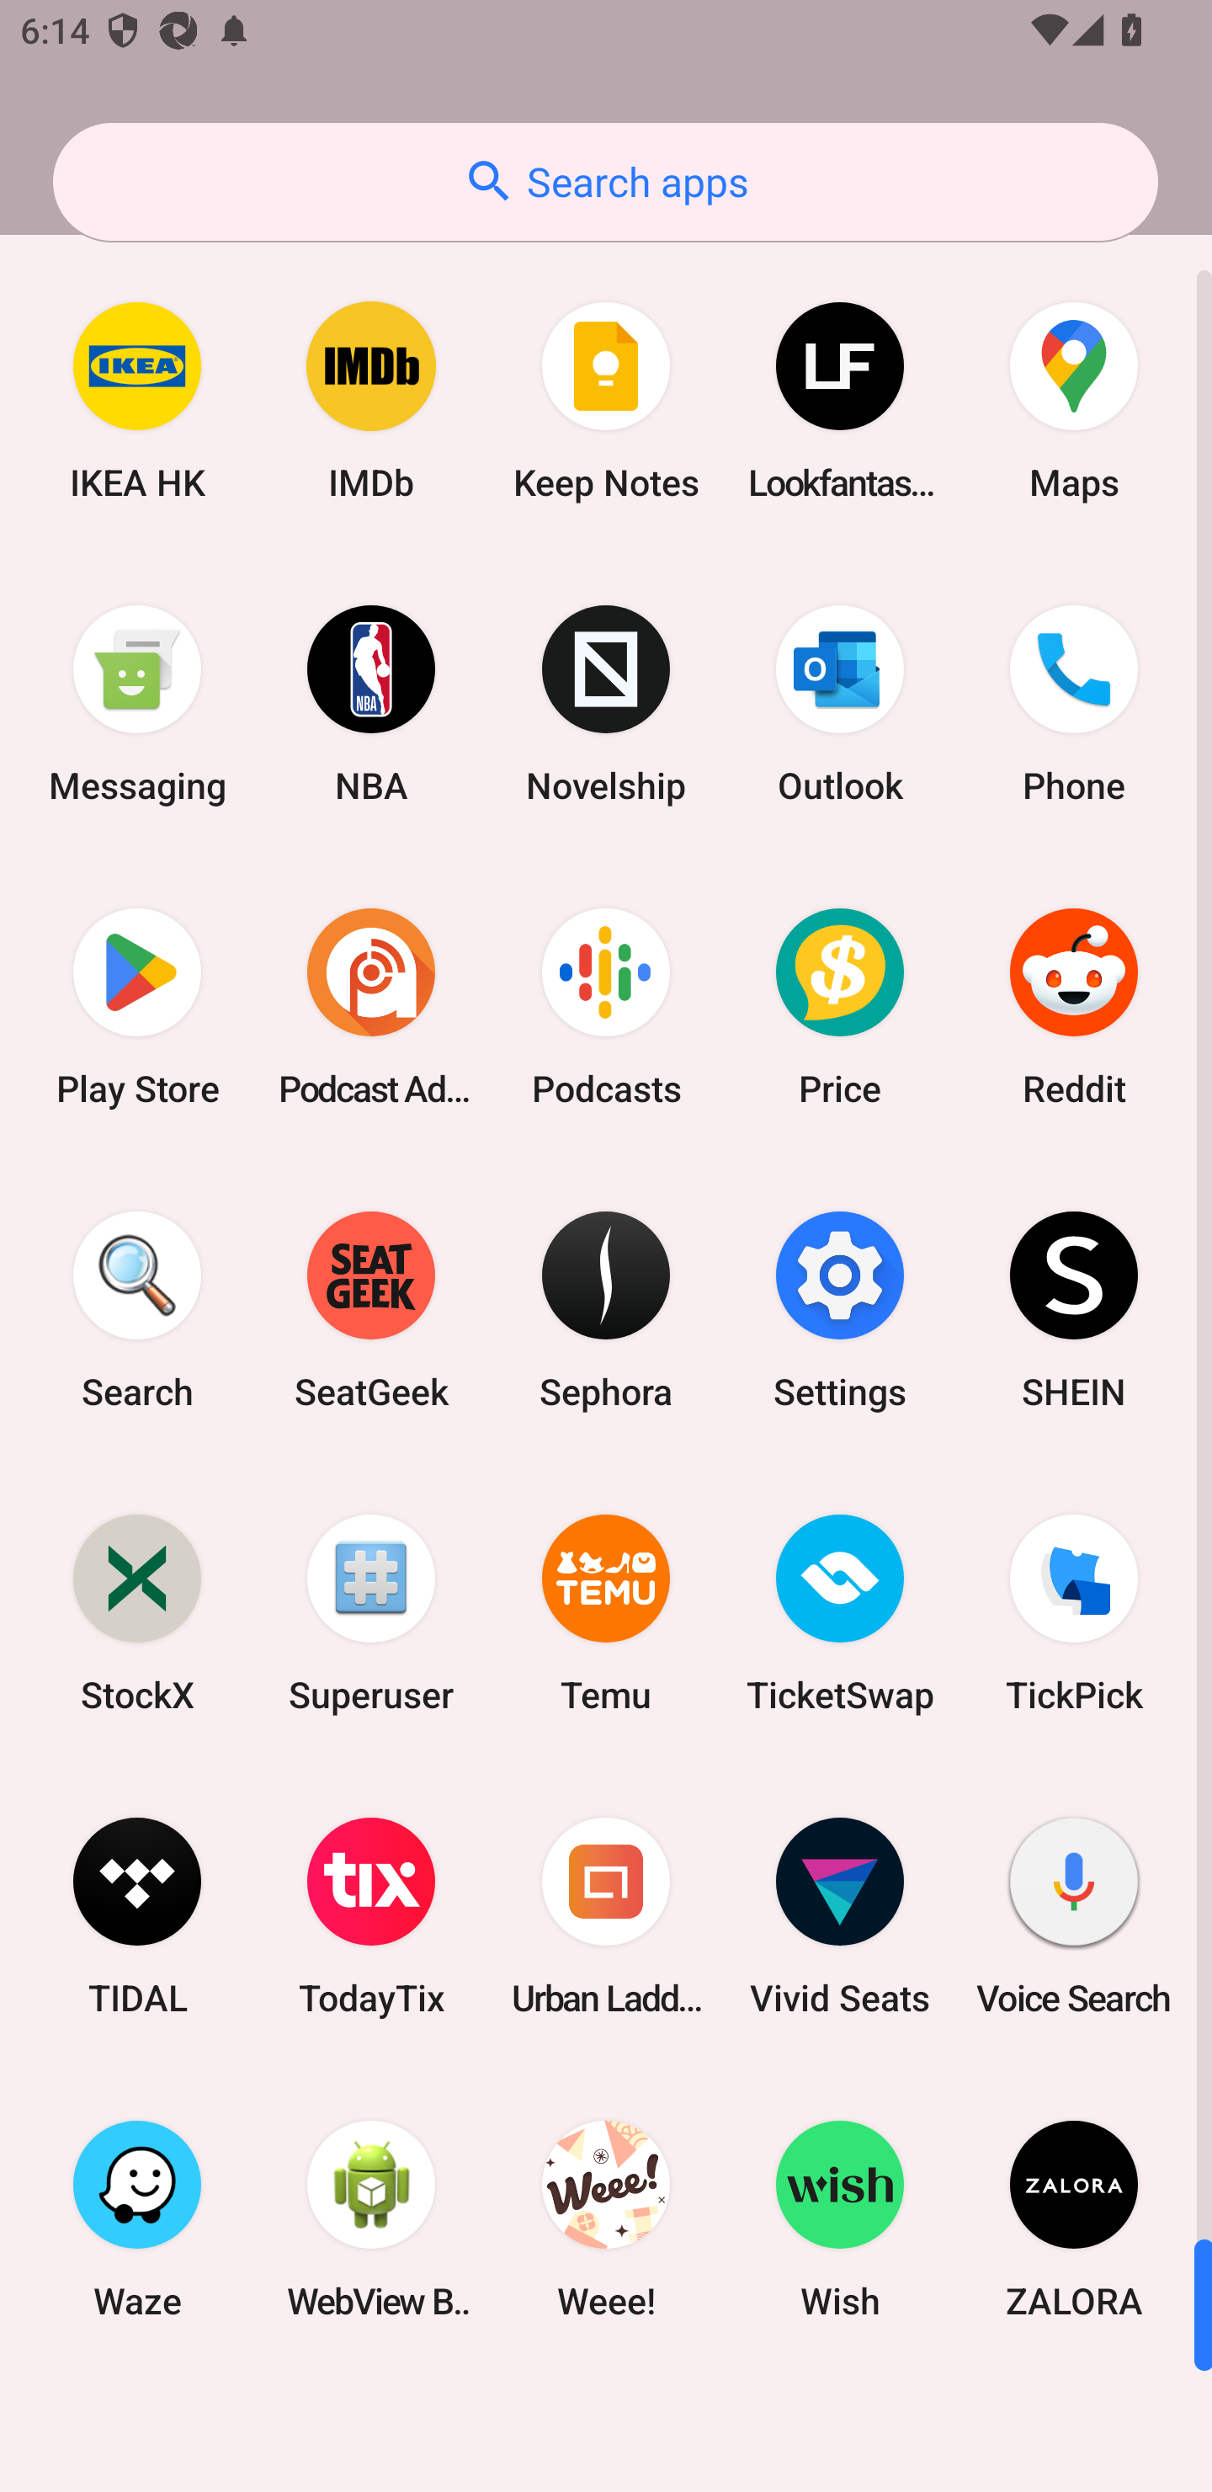  I want to click on Keep Notes, so click(606, 401).